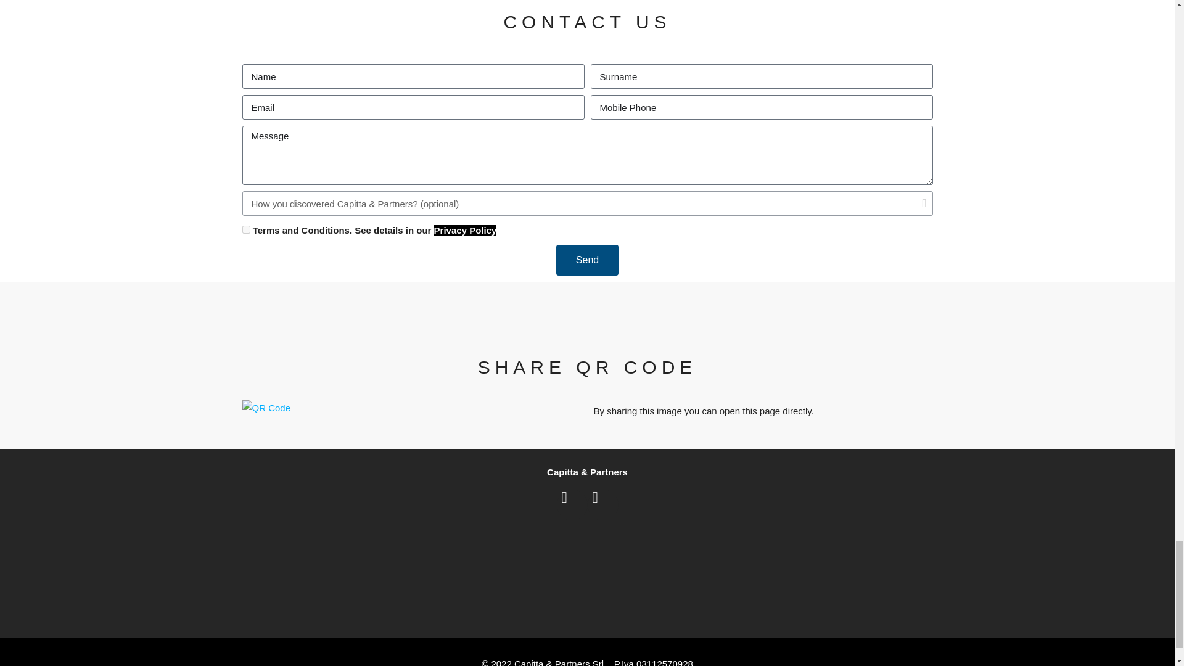 The image size is (1184, 666). Describe the element at coordinates (245, 229) in the screenshot. I see `on` at that location.